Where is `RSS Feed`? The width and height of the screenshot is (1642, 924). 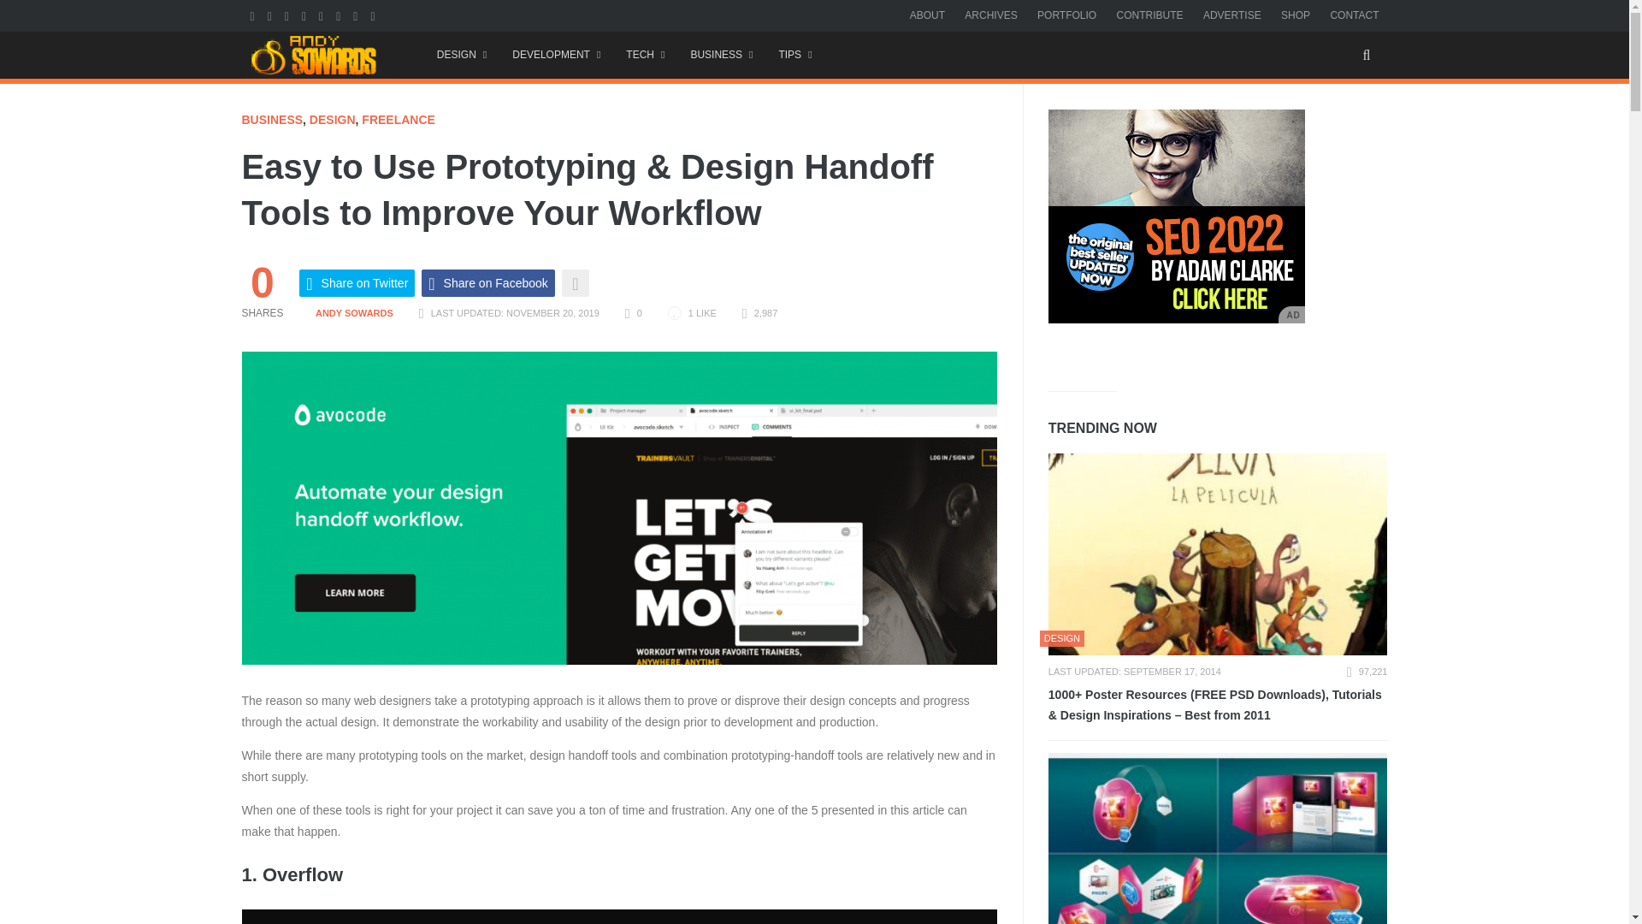 RSS Feed is located at coordinates (322, 15).